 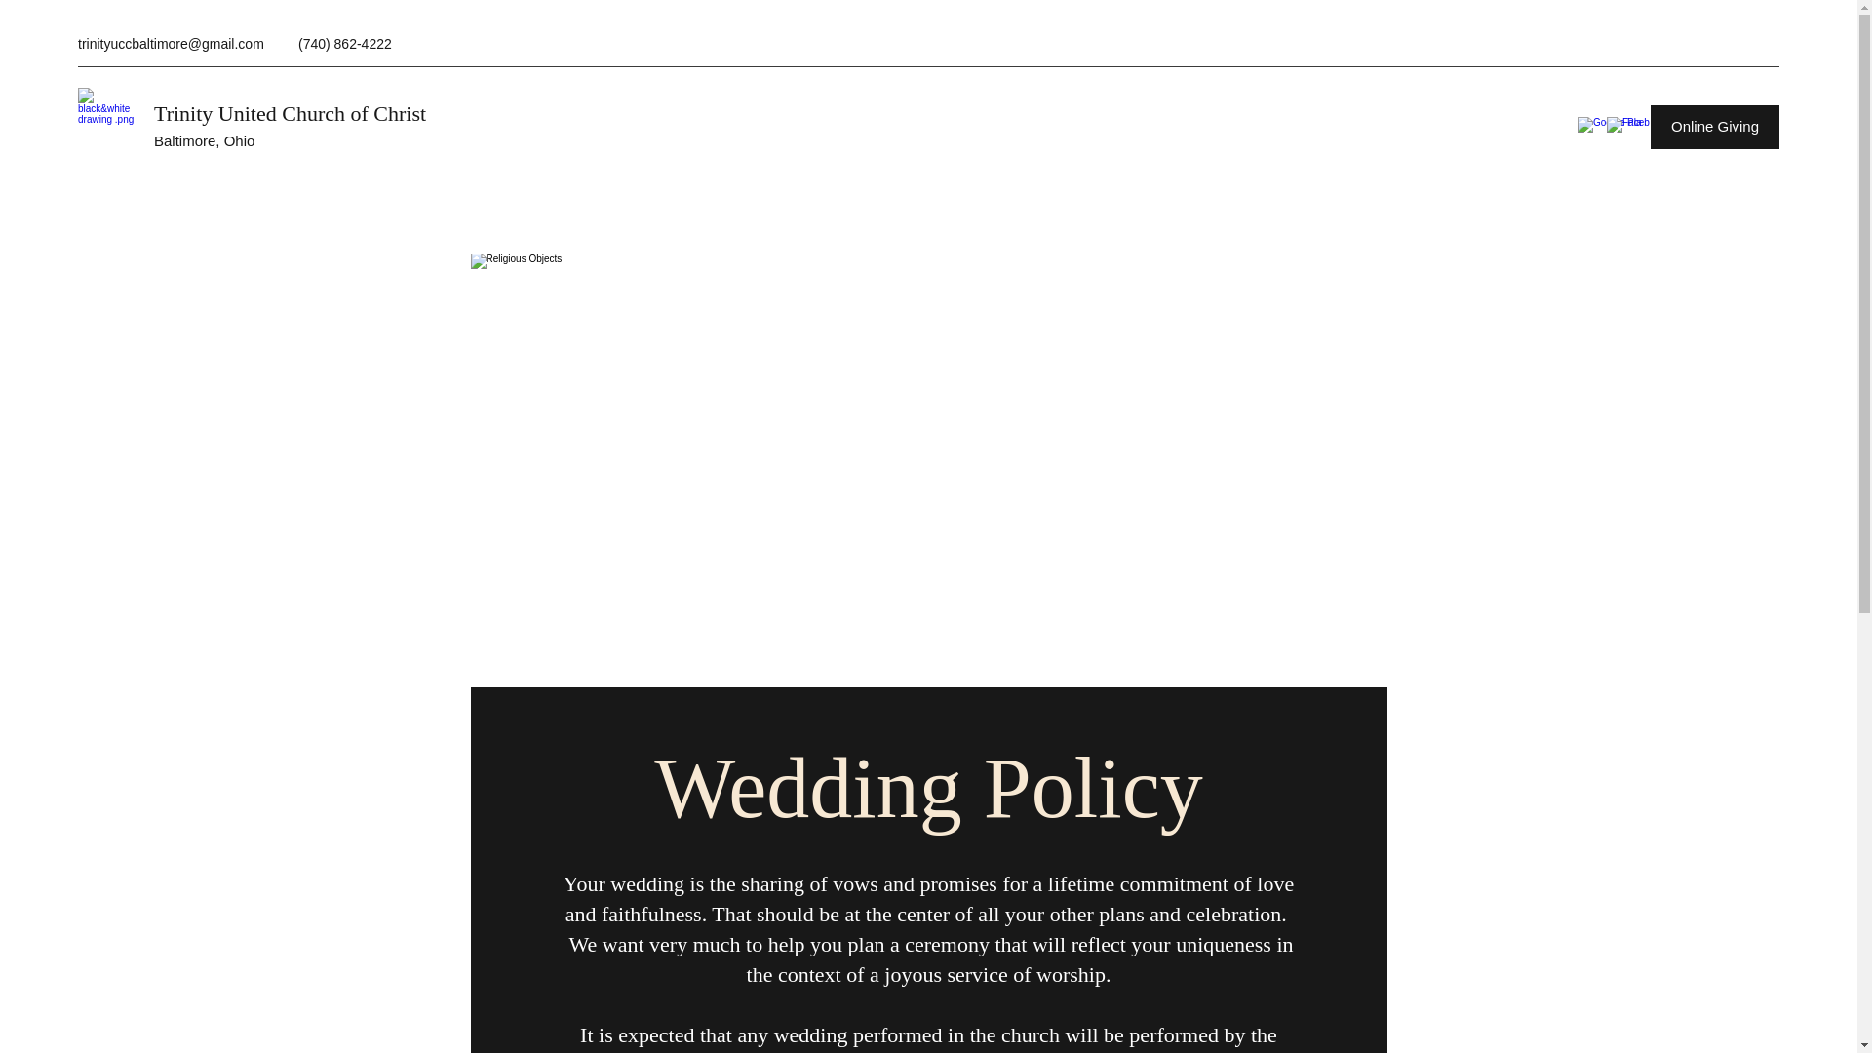 I want to click on Online Giving, so click(x=1715, y=127).